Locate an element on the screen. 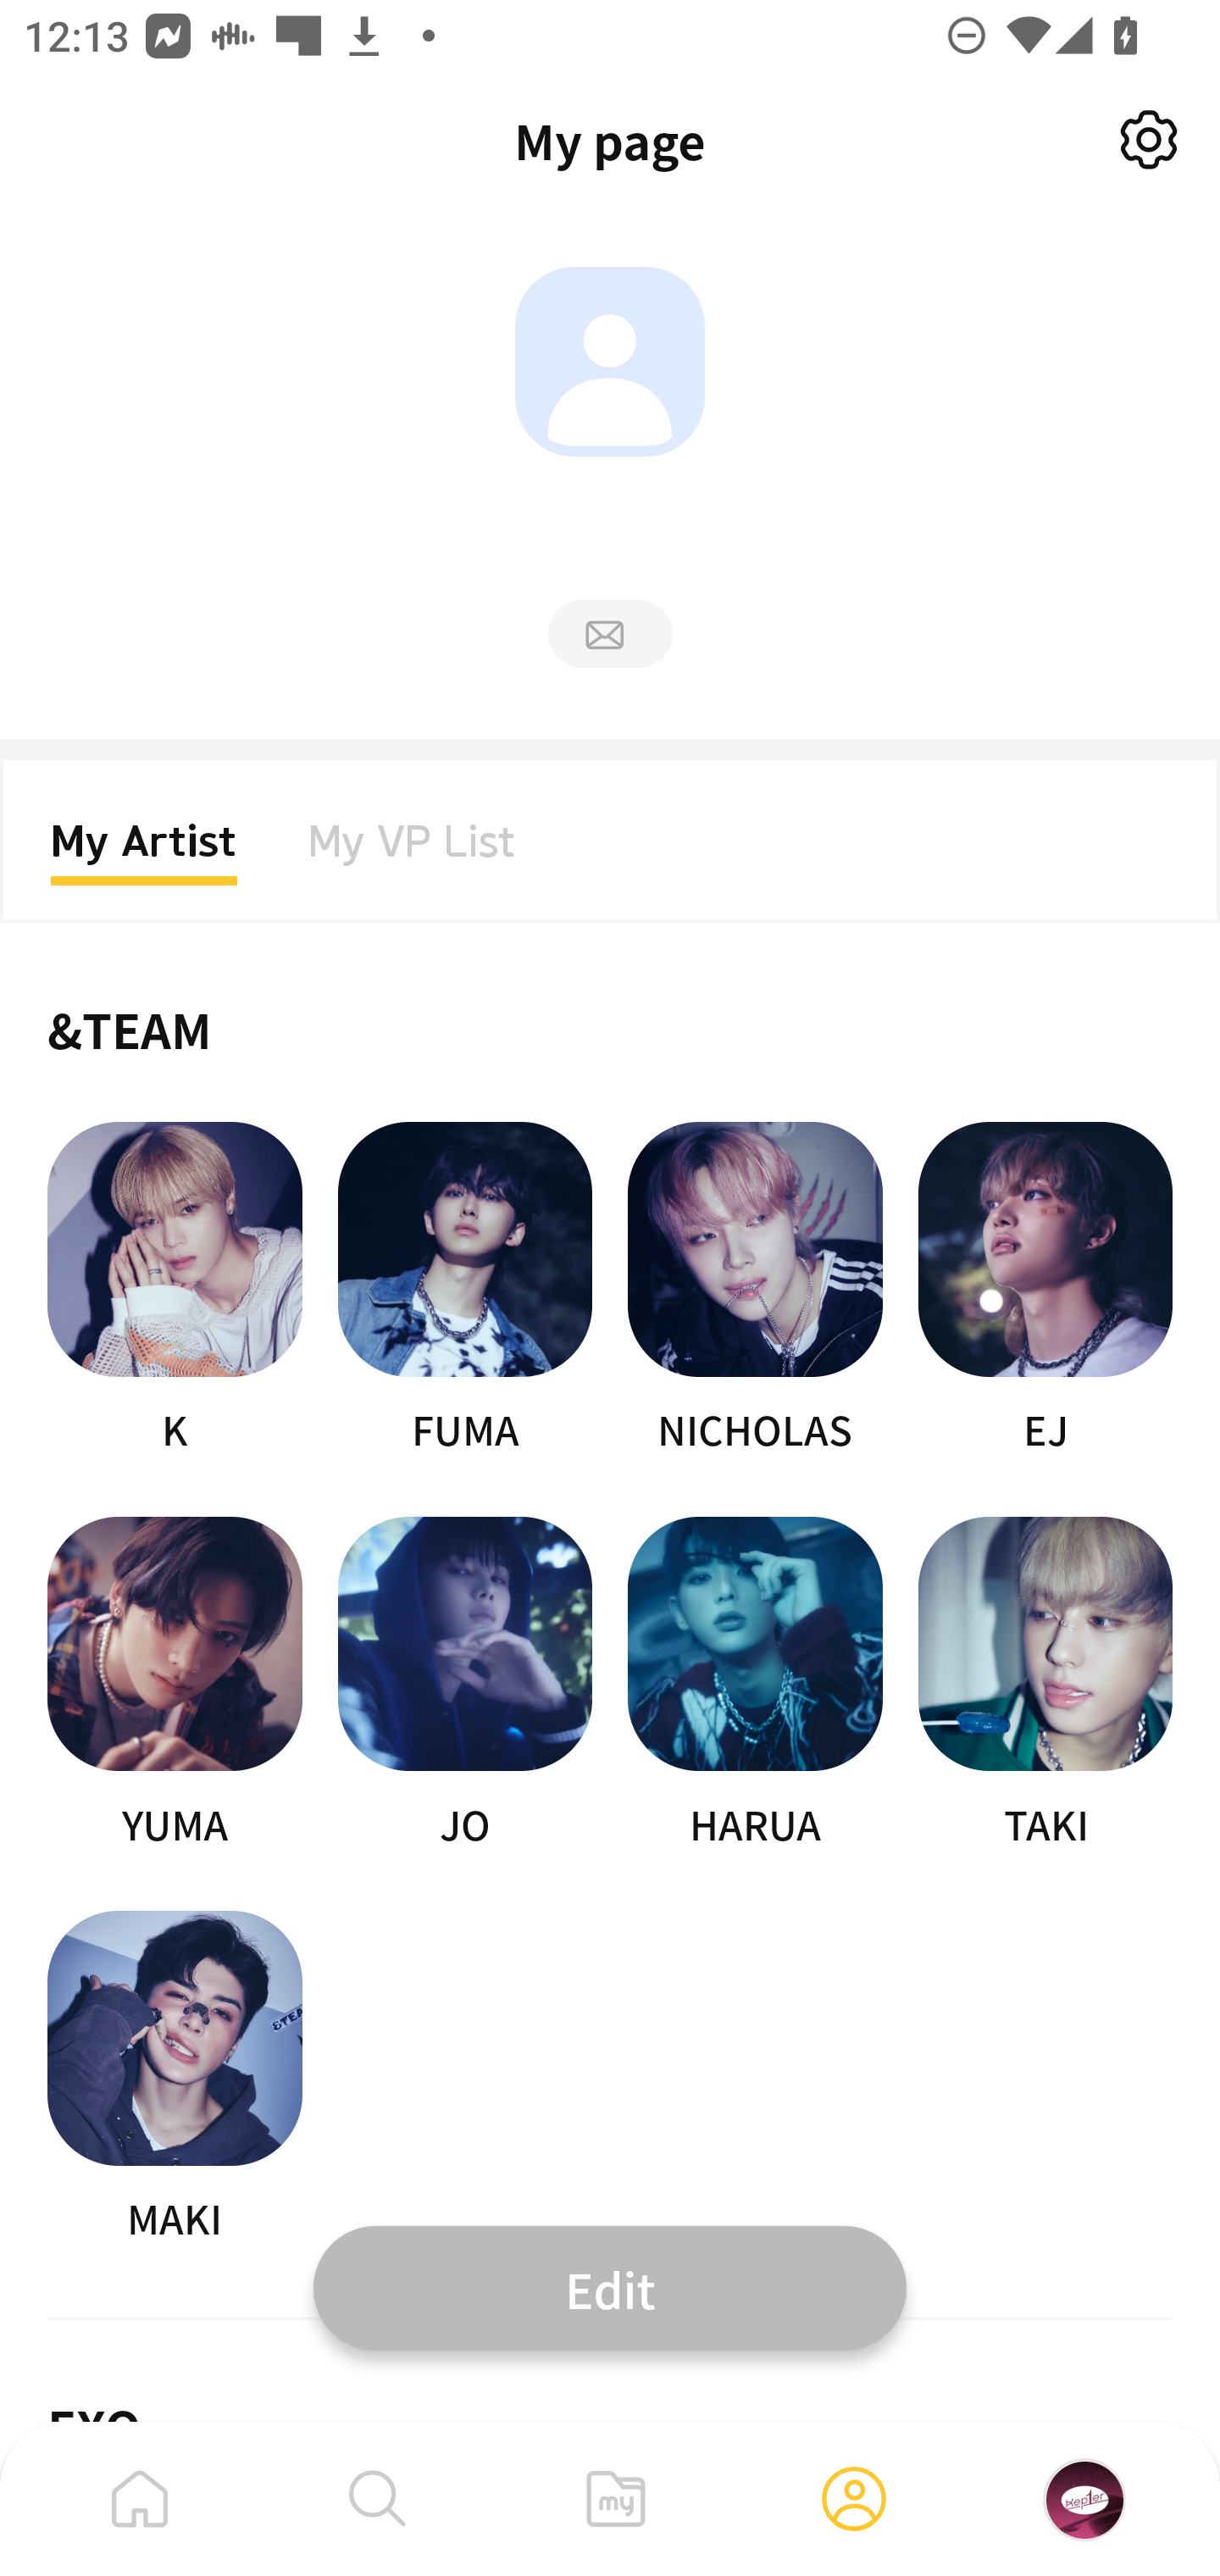 This screenshot has width=1220, height=2576. FUMA is located at coordinates (464, 1290).